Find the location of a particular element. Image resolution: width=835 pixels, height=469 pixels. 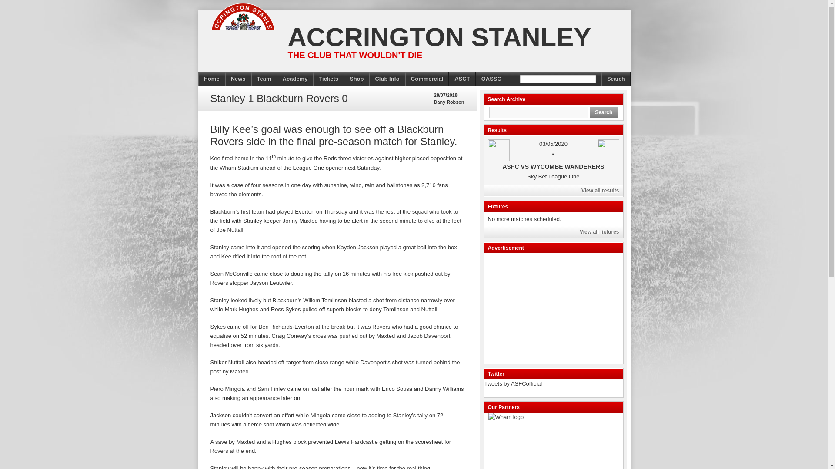

Wycombe Wanderers is located at coordinates (608, 150).